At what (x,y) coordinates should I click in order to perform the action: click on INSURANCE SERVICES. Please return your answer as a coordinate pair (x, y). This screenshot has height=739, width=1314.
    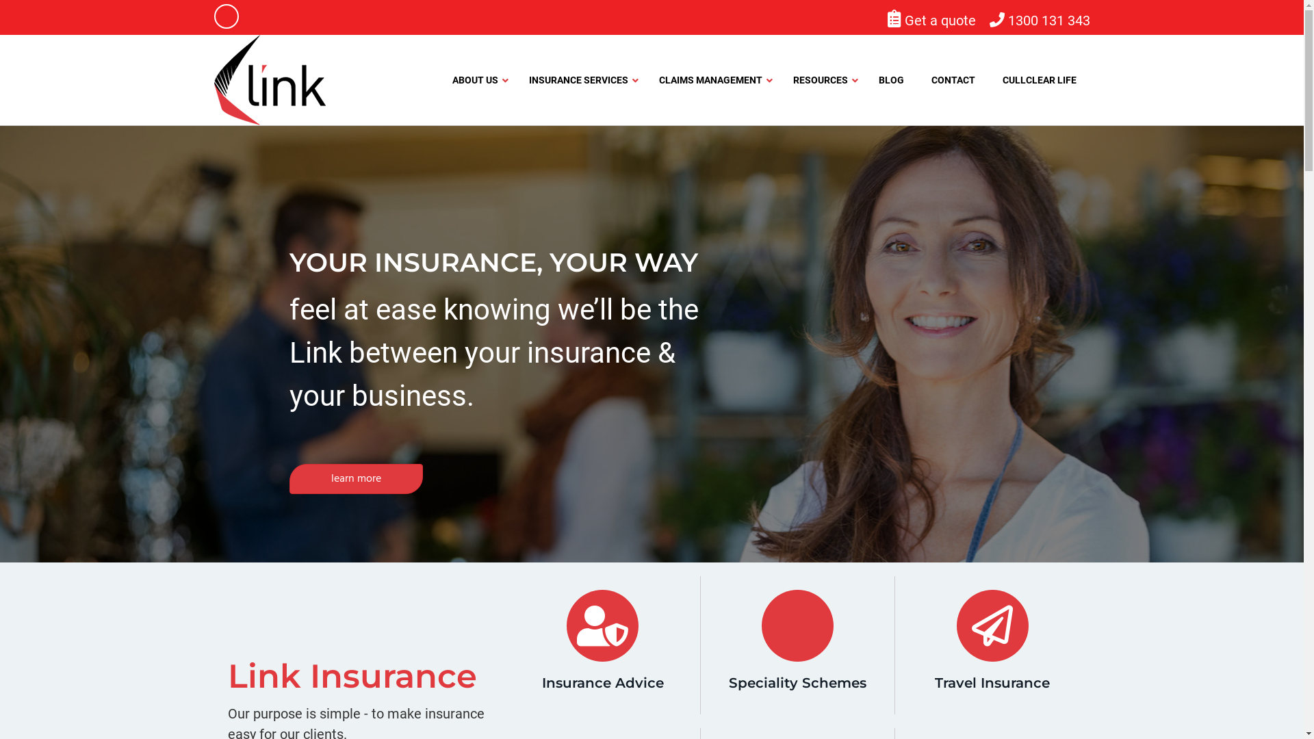
    Looking at the image, I should click on (580, 80).